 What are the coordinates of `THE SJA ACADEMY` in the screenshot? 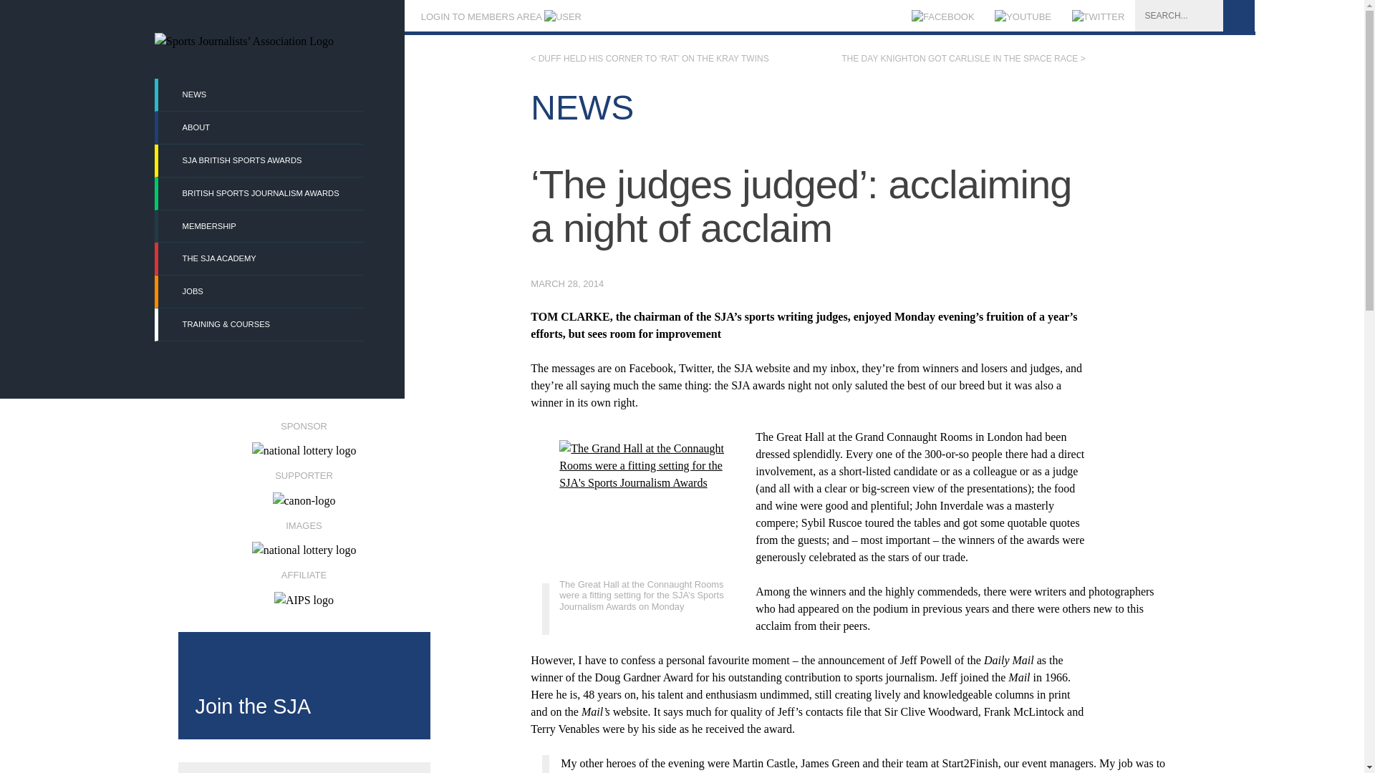 It's located at (260, 259).